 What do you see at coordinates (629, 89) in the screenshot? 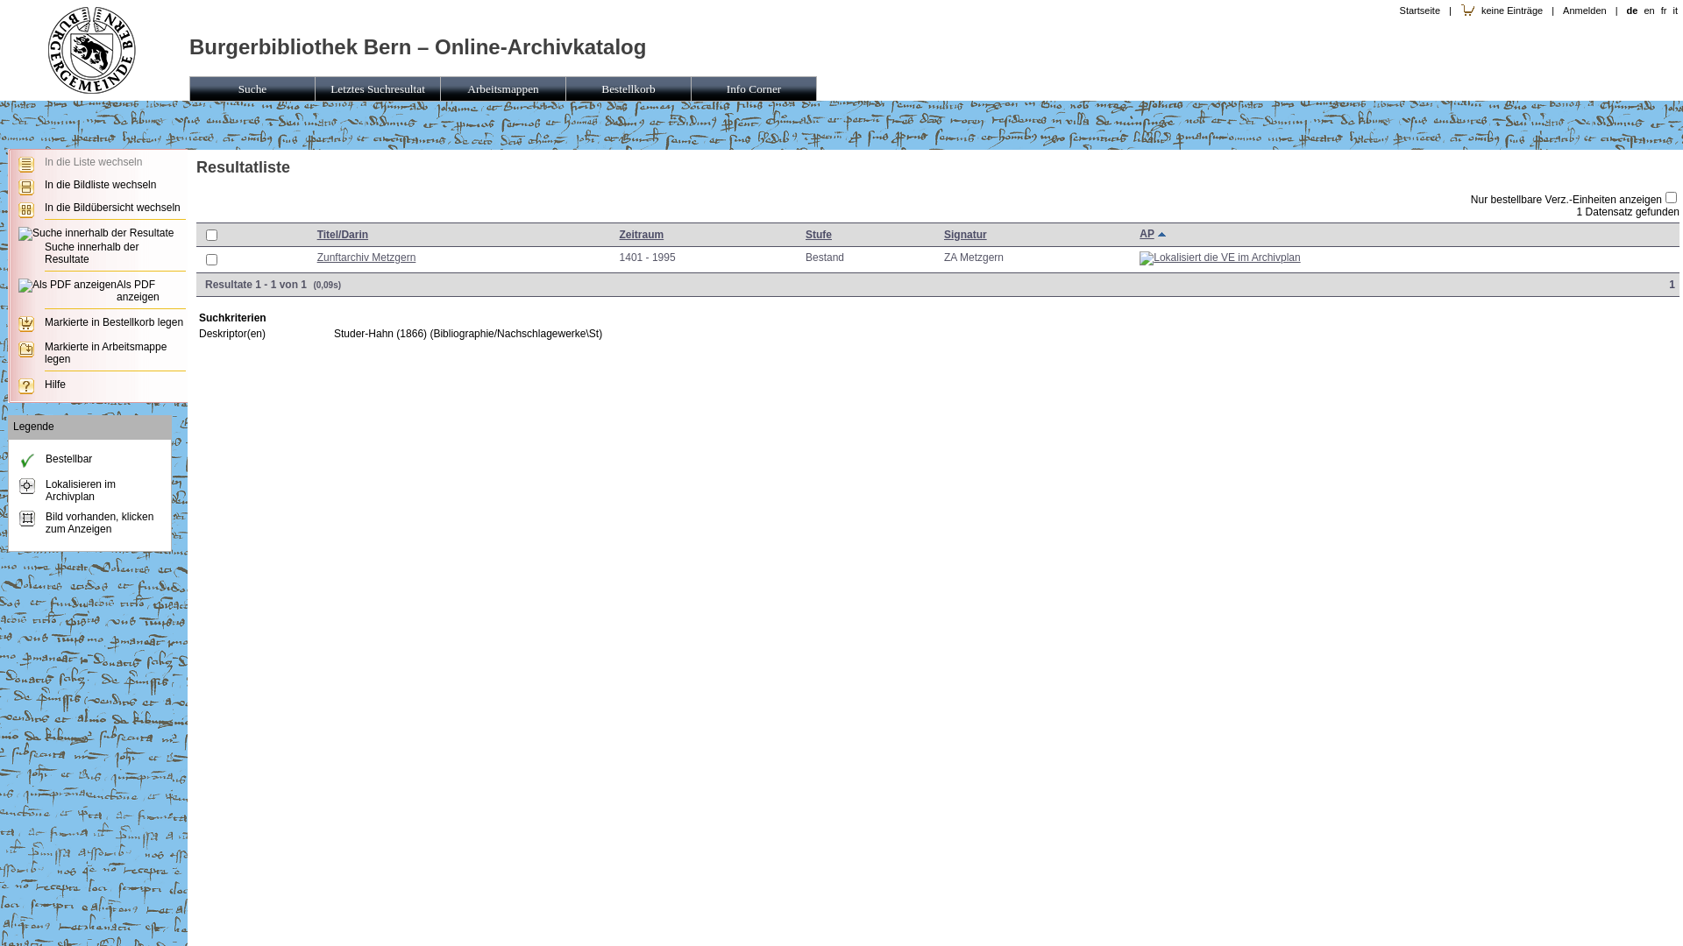
I see `Bestellkorb` at bounding box center [629, 89].